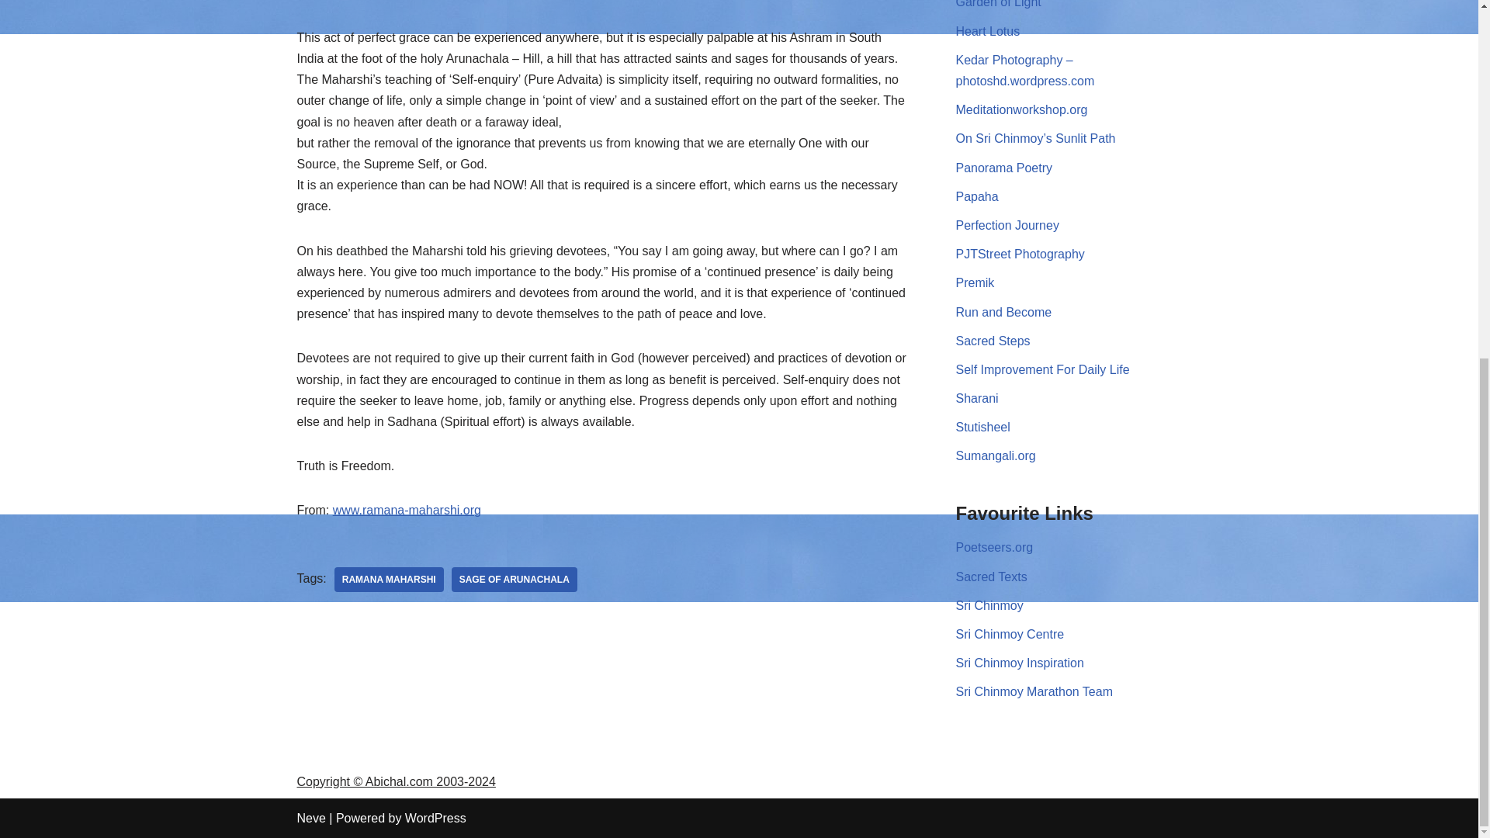 Image resolution: width=1490 pixels, height=838 pixels. What do you see at coordinates (1026, 71) in the screenshot?
I see `Kedars photos` at bounding box center [1026, 71].